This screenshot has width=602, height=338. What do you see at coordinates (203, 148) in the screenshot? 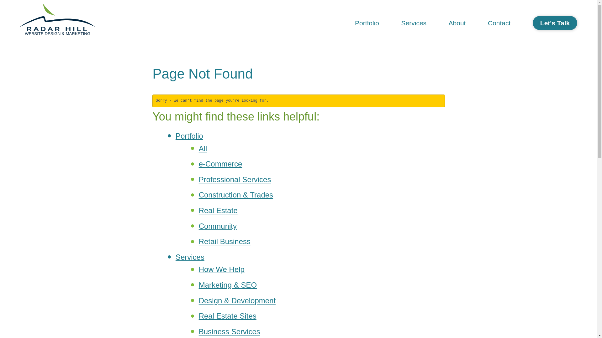
I see `All` at bounding box center [203, 148].